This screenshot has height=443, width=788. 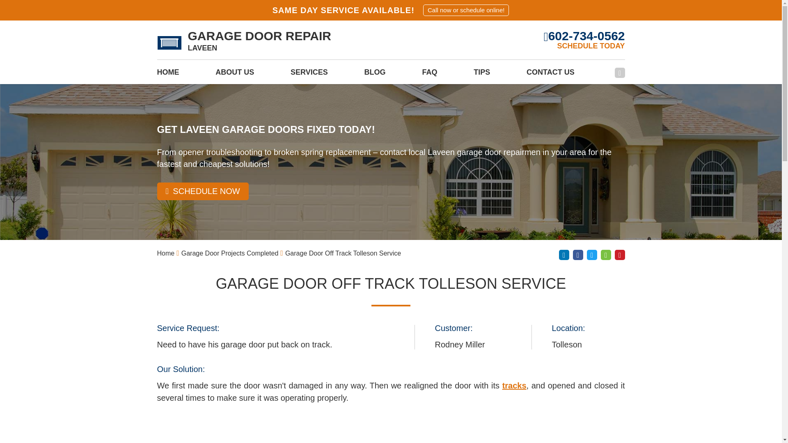 I want to click on Garage Door Repair Laveen, so click(x=244, y=43).